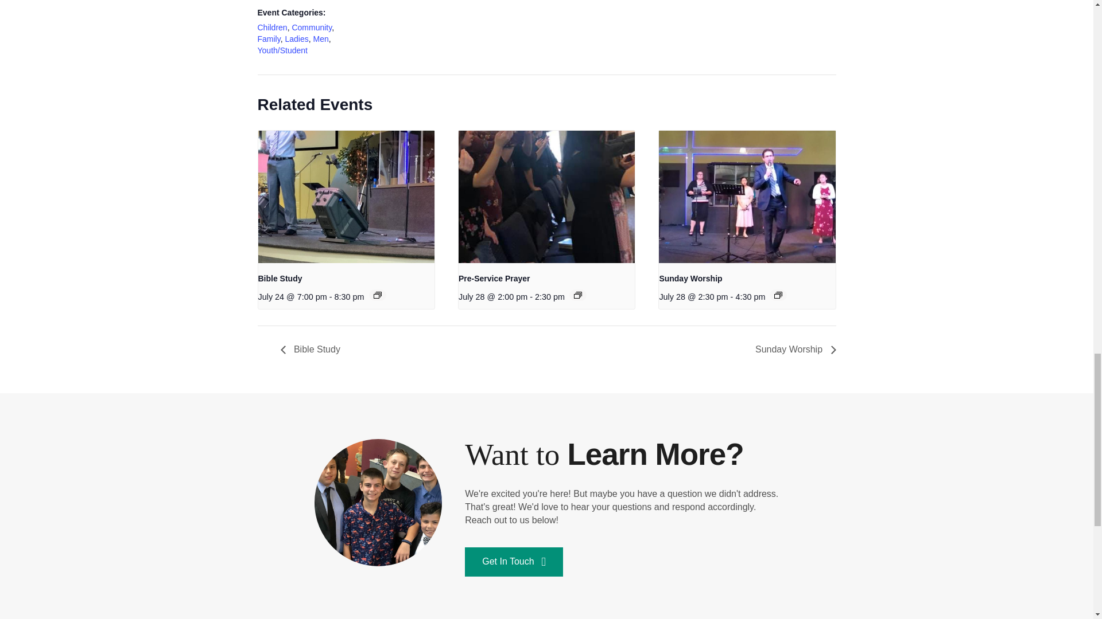  What do you see at coordinates (320, 39) in the screenshot?
I see `Men` at bounding box center [320, 39].